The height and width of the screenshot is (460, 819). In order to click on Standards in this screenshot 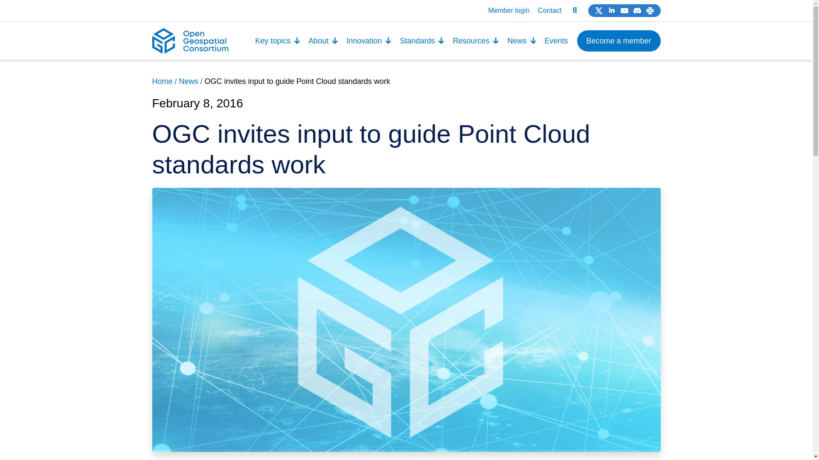, I will do `click(422, 41)`.